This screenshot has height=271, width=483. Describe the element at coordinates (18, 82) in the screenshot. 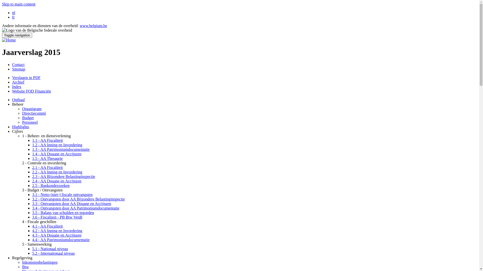

I see `Archief` at that location.